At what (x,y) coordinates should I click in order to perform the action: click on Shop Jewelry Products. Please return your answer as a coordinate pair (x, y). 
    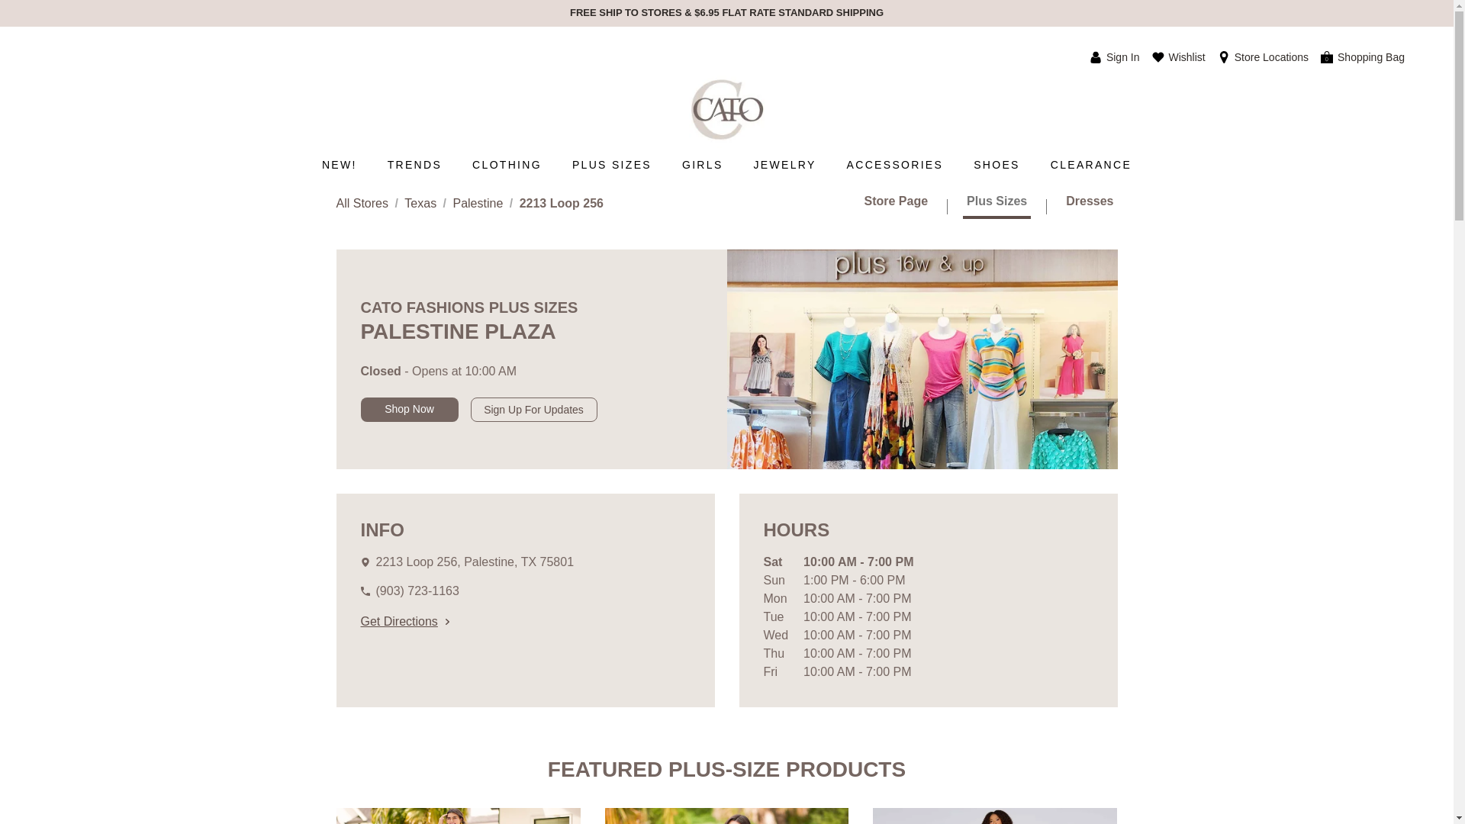
    Looking at the image, I should click on (784, 165).